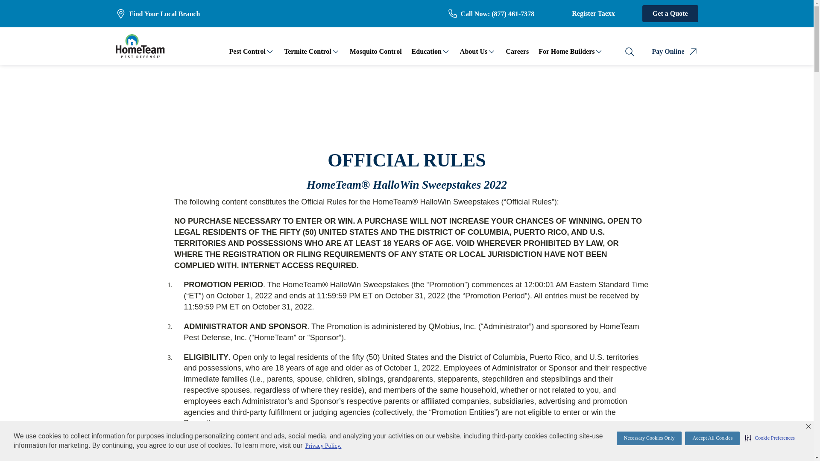  Describe the element at coordinates (649, 438) in the screenshot. I see `Necessary Cookies Only` at that location.